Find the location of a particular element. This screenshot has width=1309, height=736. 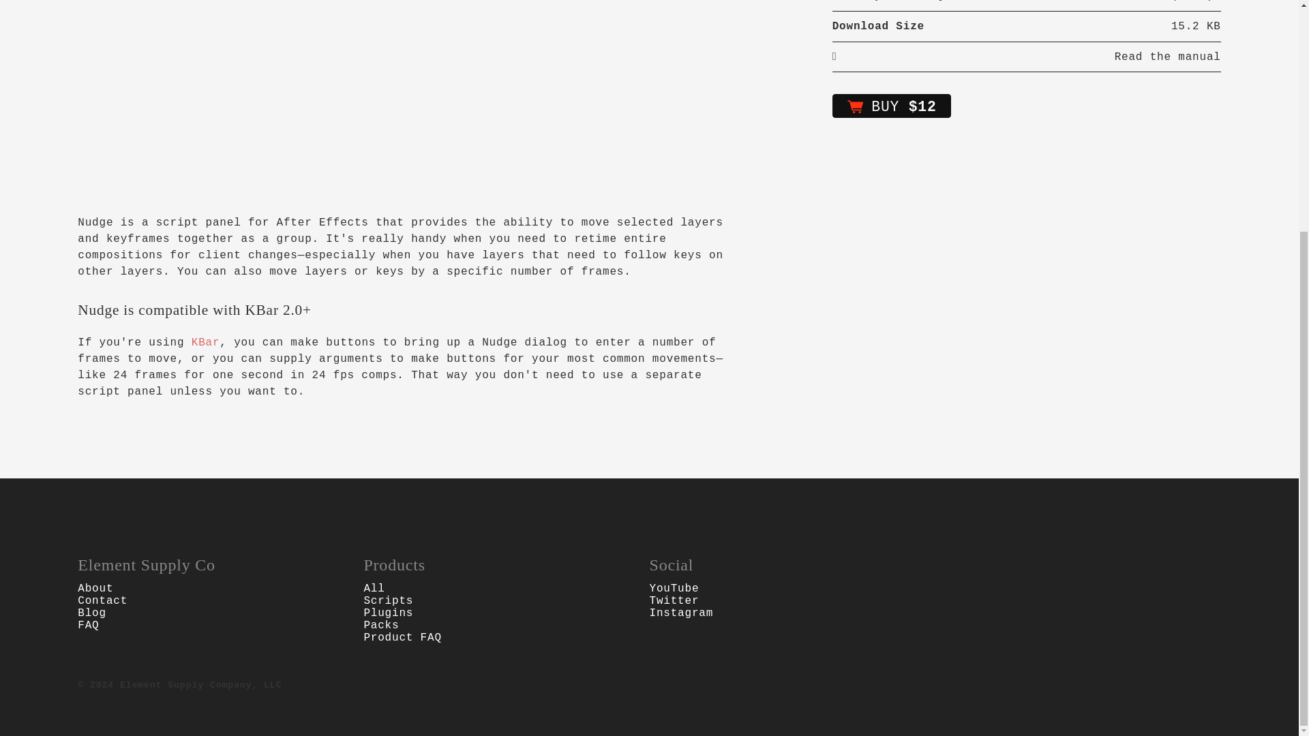

Plugins is located at coordinates (389, 613).